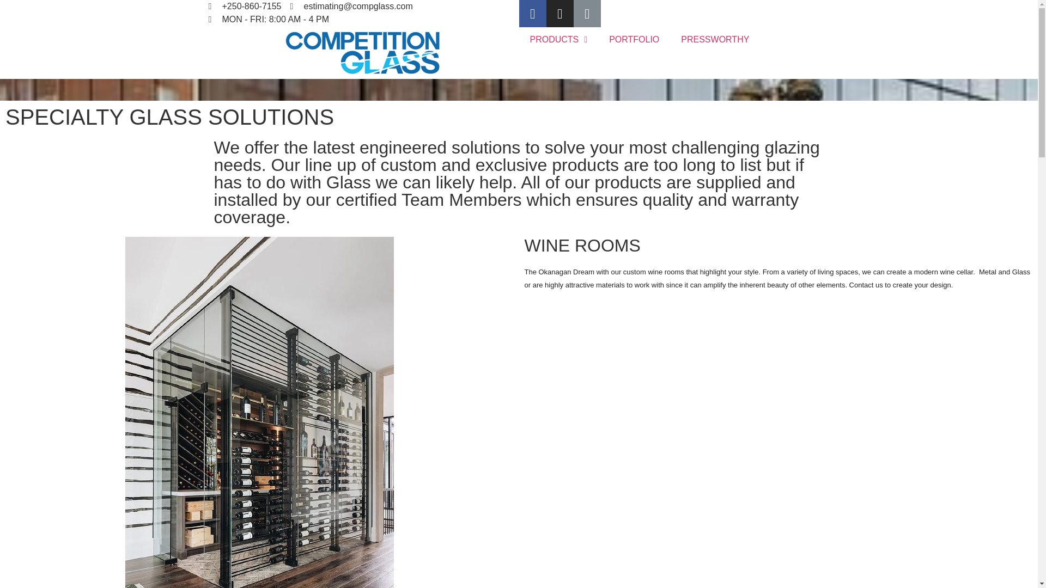 The height and width of the screenshot is (588, 1046). Describe the element at coordinates (634, 39) in the screenshot. I see `PORTFOLIO` at that location.